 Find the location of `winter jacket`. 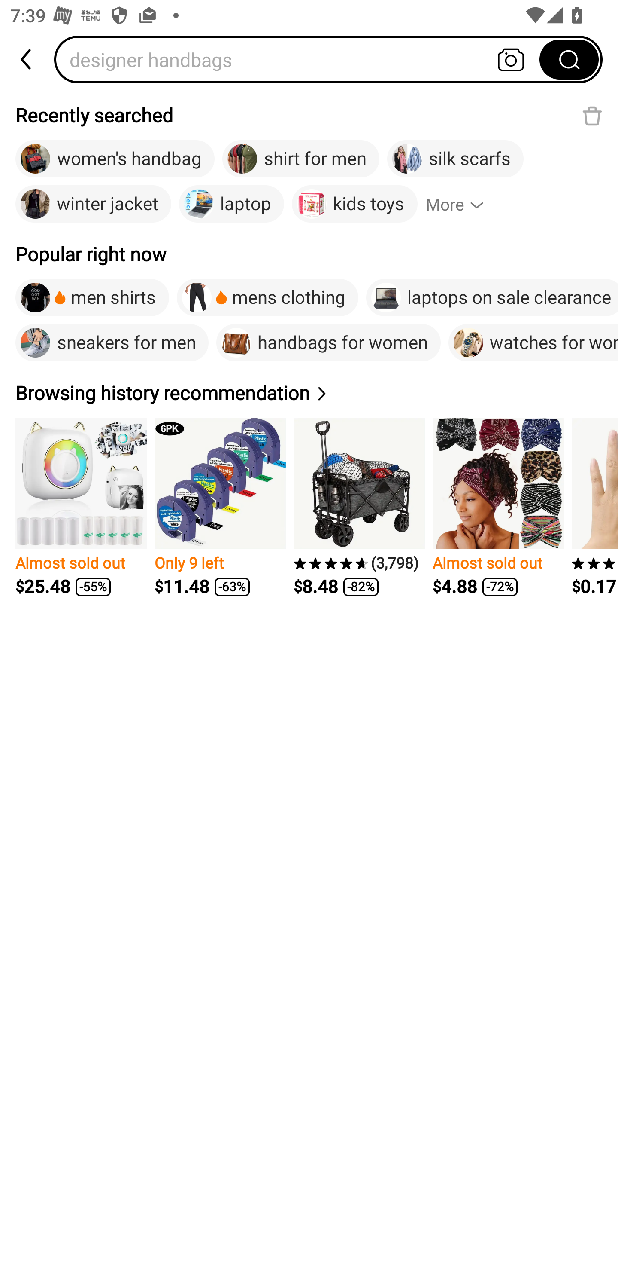

winter jacket is located at coordinates (93, 204).